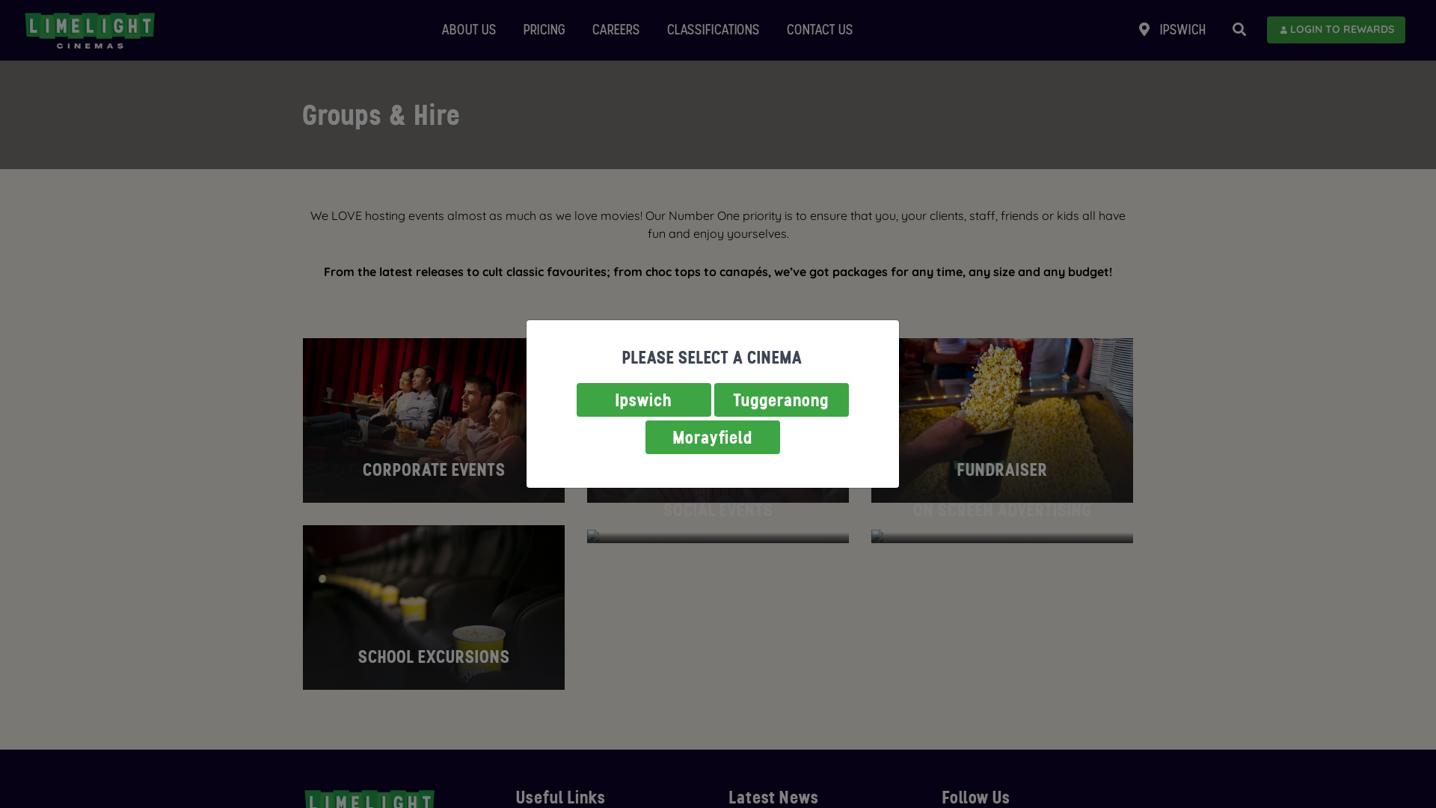 This screenshot has width=1436, height=808. What do you see at coordinates (1173, 30) in the screenshot?
I see `IPSWICH` at bounding box center [1173, 30].